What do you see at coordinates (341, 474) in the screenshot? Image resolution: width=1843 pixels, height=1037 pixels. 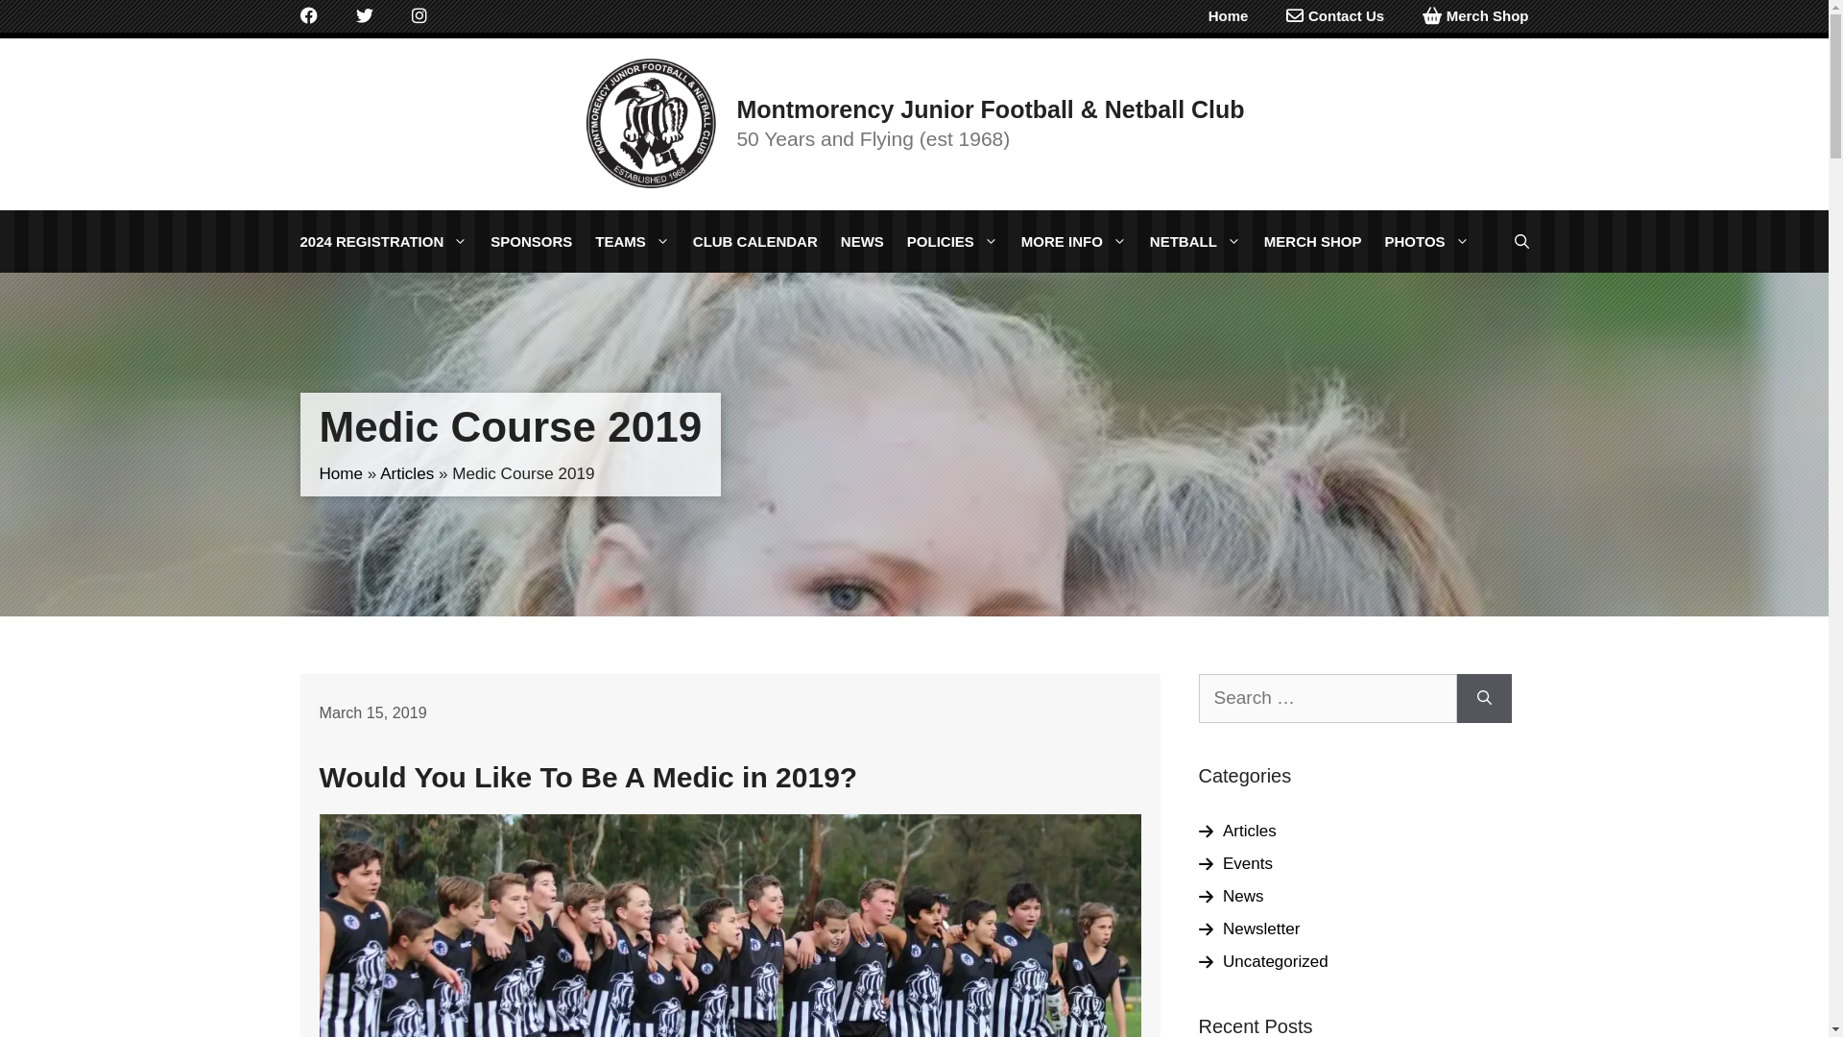 I see `Home` at bounding box center [341, 474].